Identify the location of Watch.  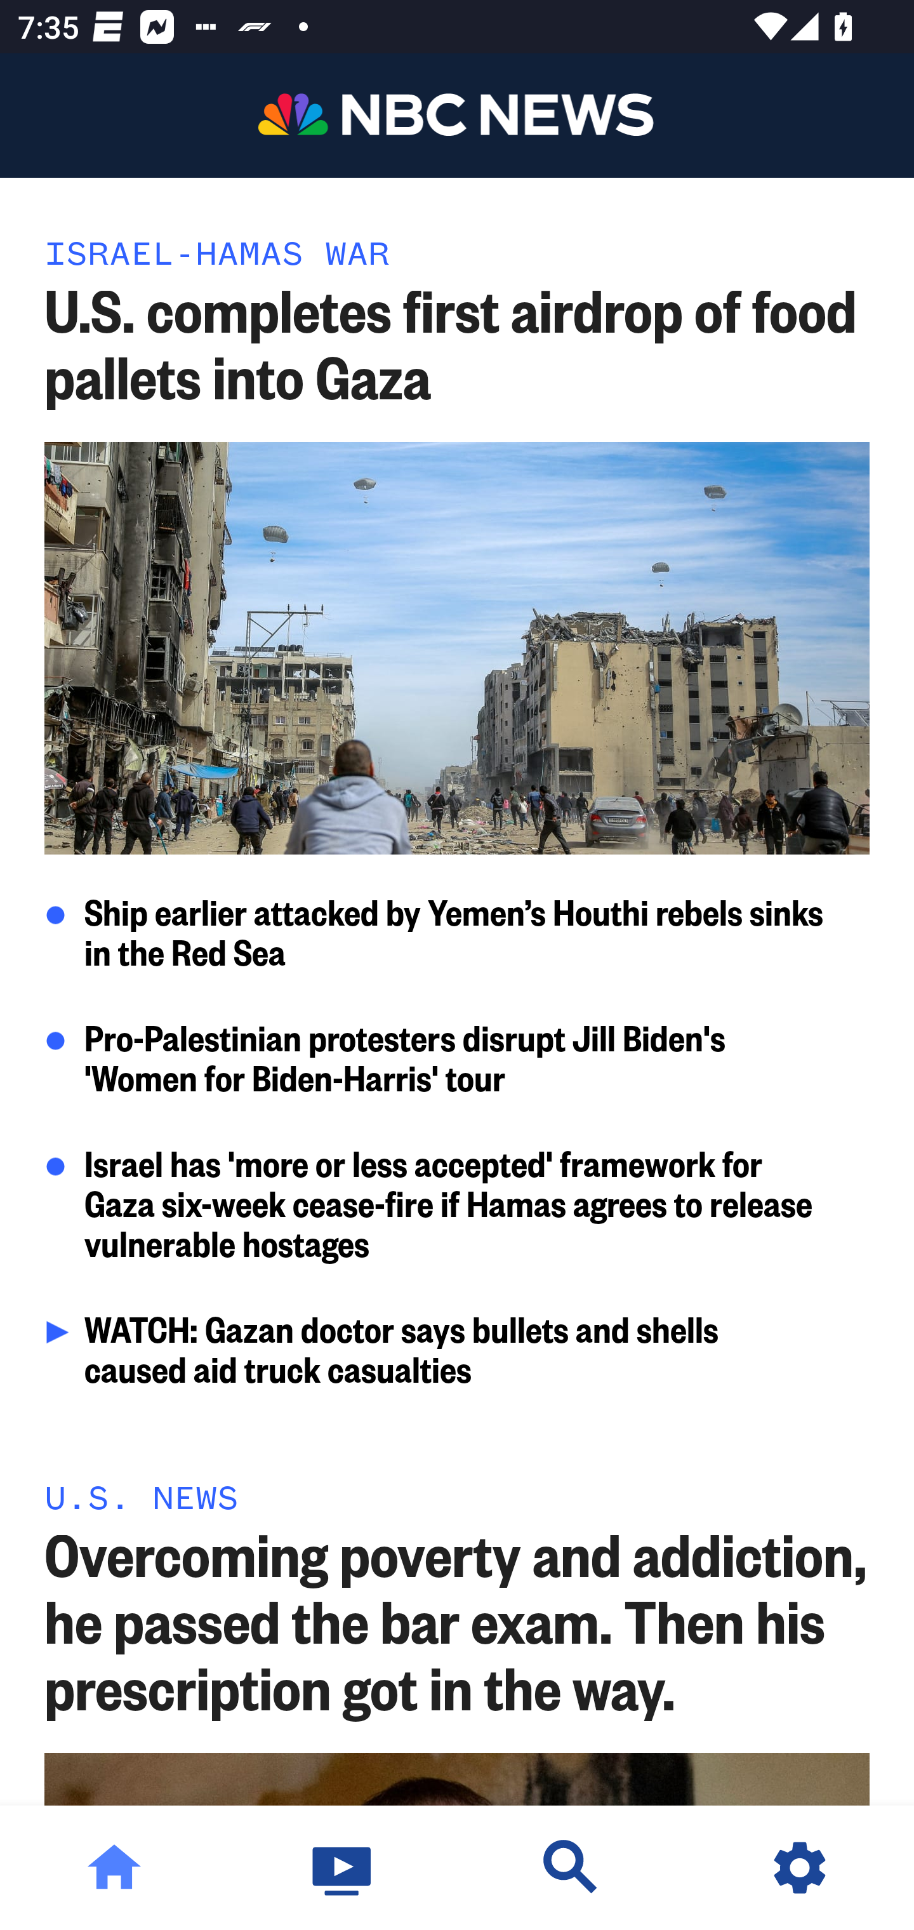
(343, 1868).